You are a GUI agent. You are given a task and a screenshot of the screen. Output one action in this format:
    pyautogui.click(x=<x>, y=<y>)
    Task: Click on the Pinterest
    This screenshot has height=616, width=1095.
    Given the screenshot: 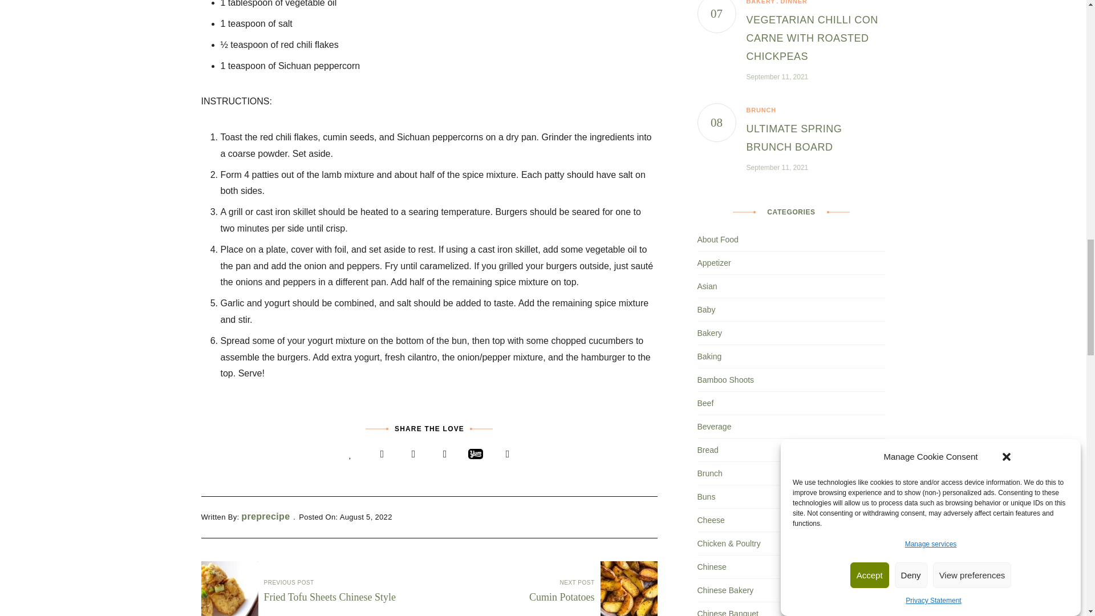 What is the action you would take?
    pyautogui.click(x=445, y=454)
    